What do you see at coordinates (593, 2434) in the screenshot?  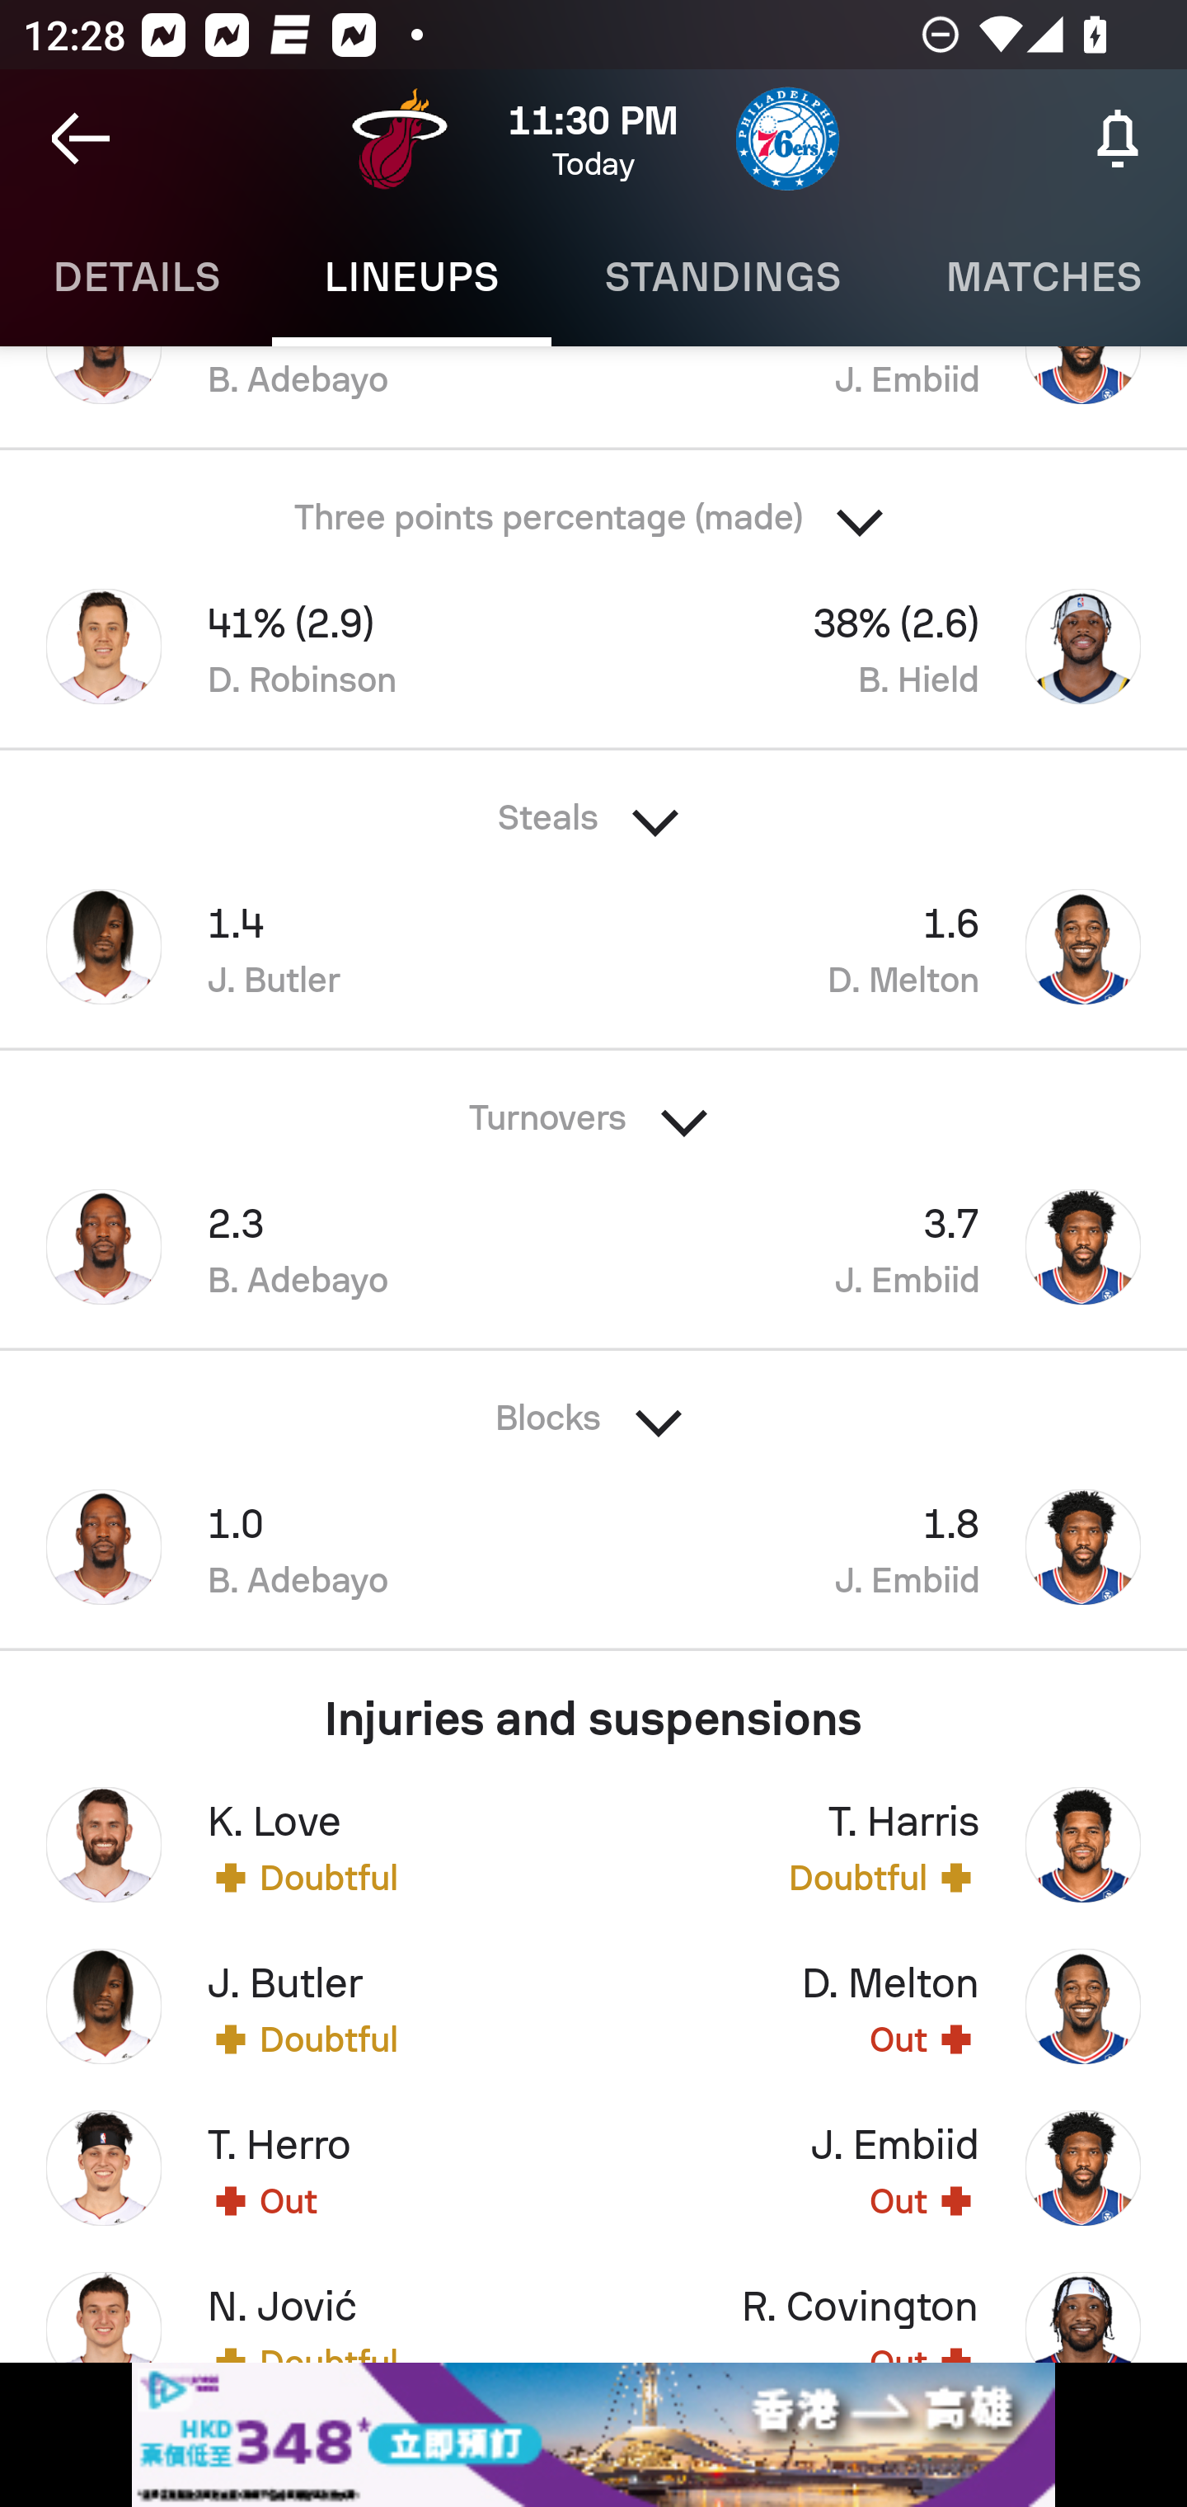 I see `2ph9hx2a_320x50` at bounding box center [593, 2434].